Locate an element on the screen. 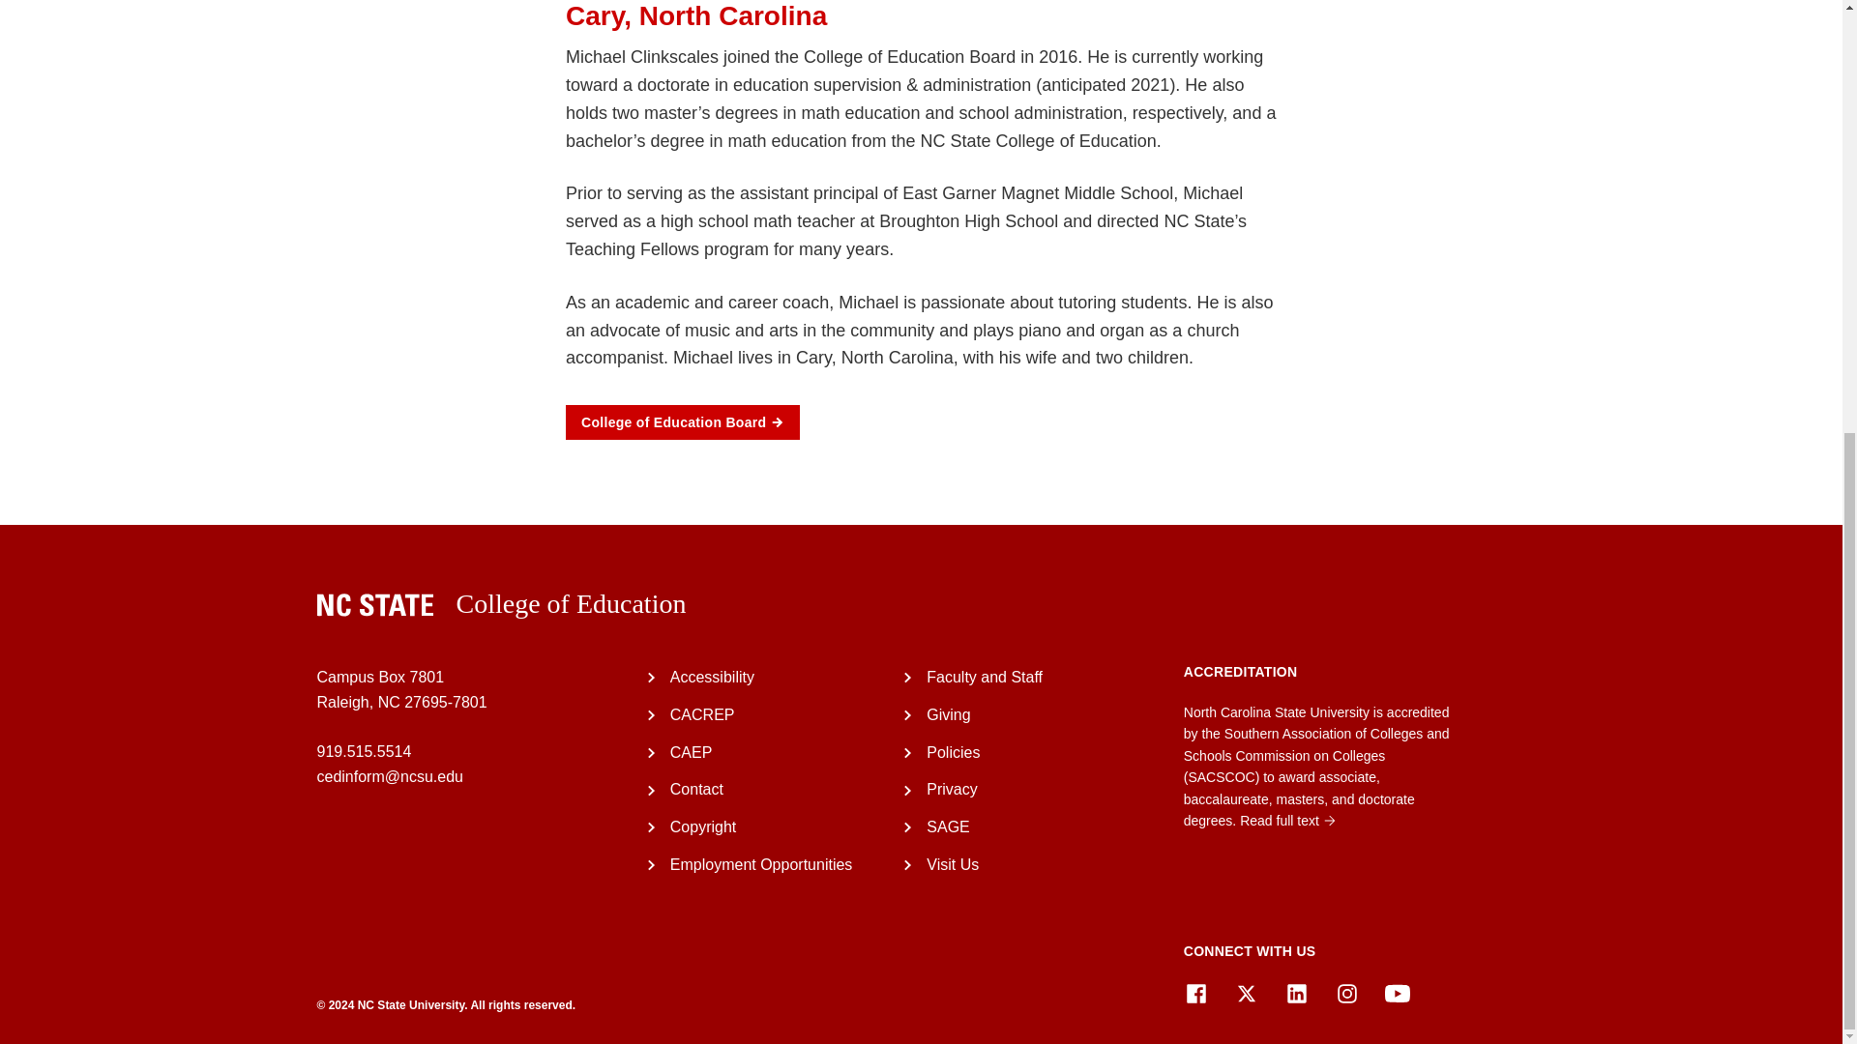 The height and width of the screenshot is (1044, 1857). X is located at coordinates (1246, 994).